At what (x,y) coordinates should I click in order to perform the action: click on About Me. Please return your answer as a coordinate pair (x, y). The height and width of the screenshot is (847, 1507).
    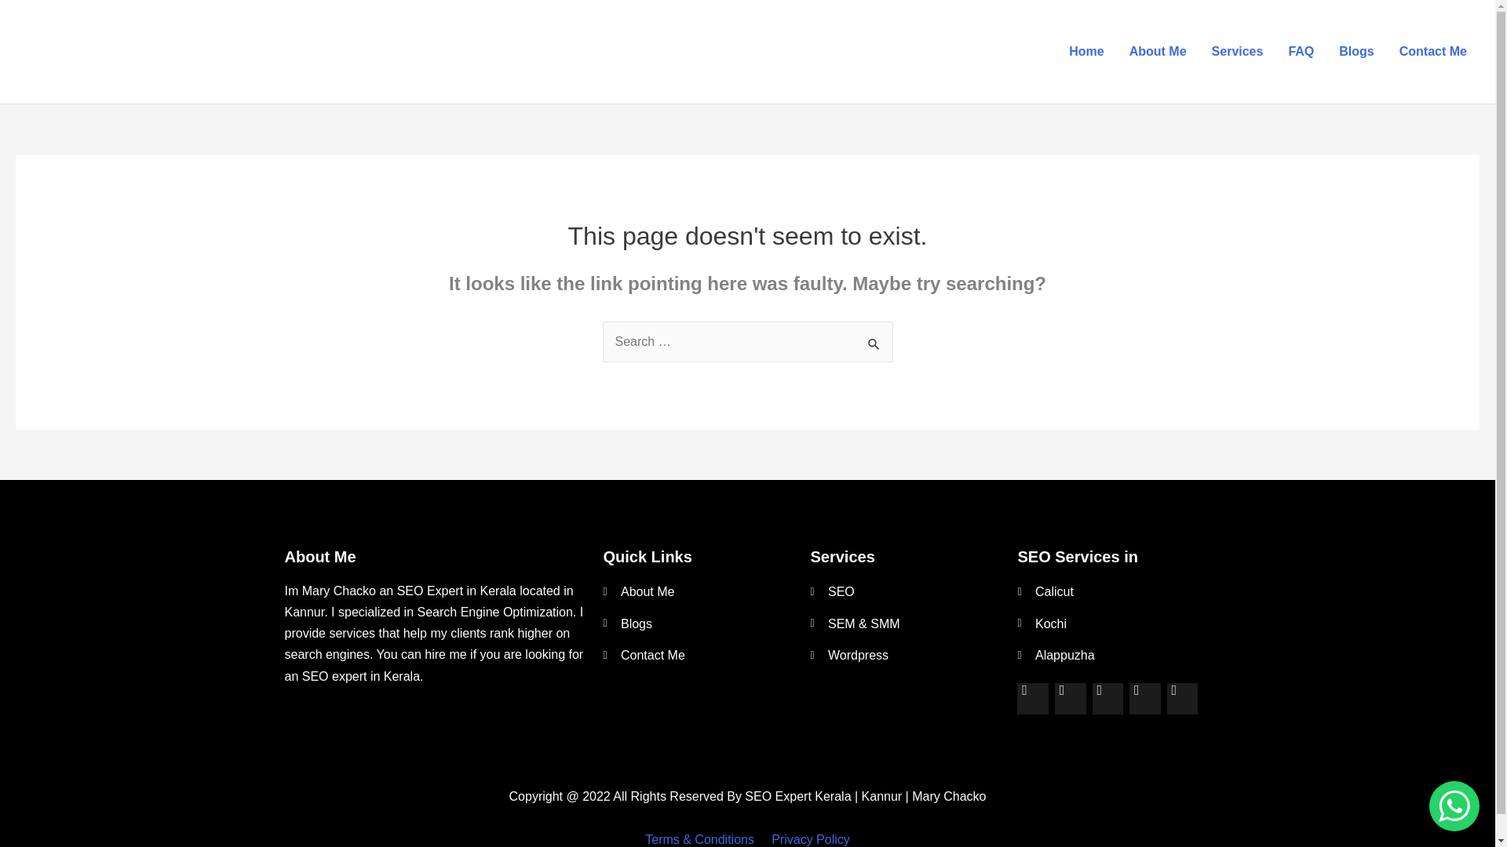
    Looking at the image, I should click on (699, 591).